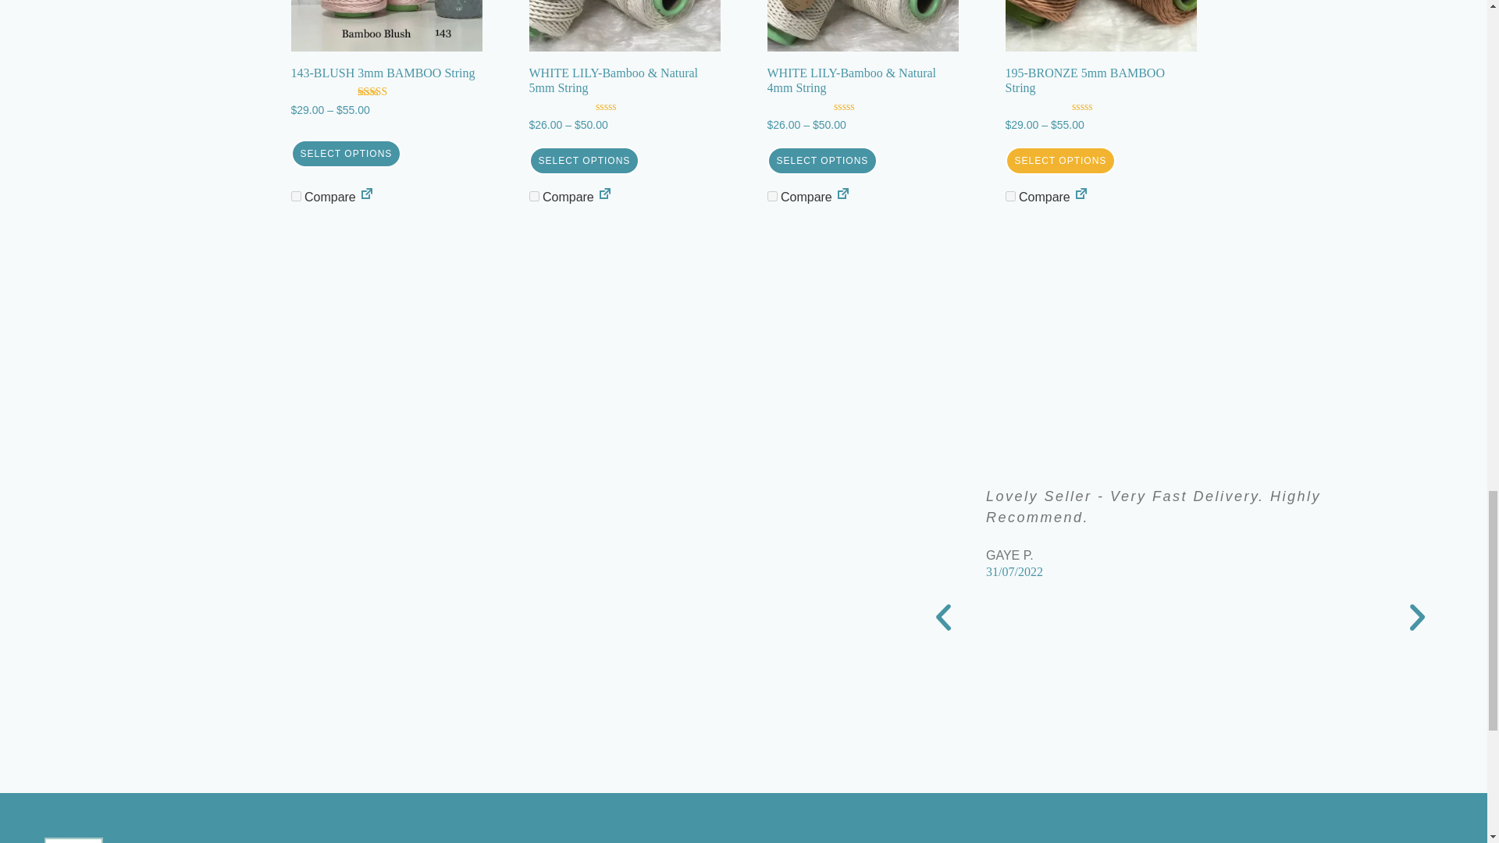  Describe the element at coordinates (771, 197) in the screenshot. I see `on` at that location.